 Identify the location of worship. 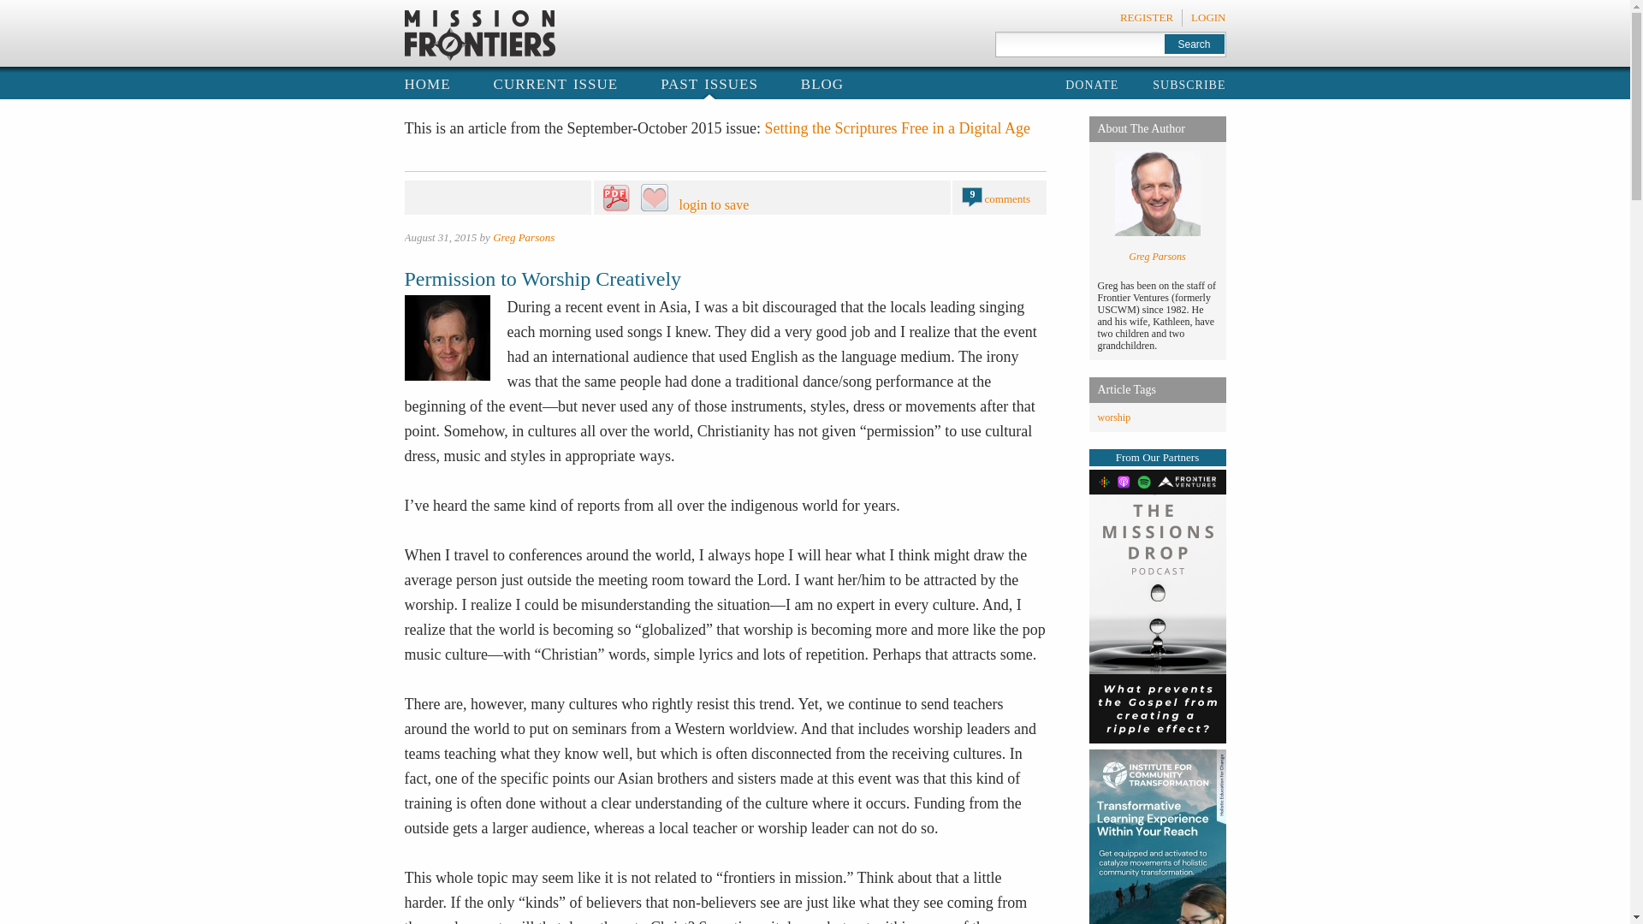
(1113, 417).